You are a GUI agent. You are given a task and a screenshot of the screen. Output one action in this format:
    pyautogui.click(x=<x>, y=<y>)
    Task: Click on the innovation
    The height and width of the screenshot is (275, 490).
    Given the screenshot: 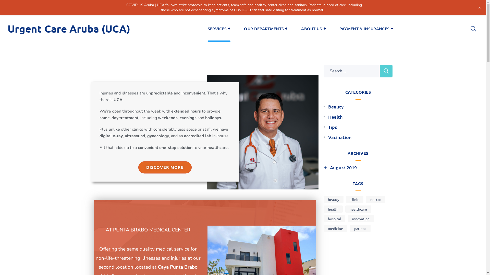 What is the action you would take?
    pyautogui.click(x=361, y=219)
    